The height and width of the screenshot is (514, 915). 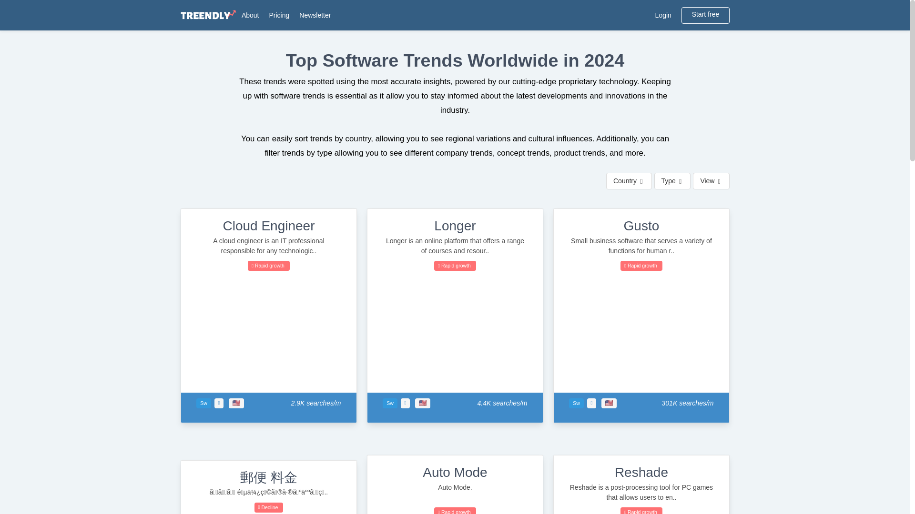 I want to click on Gusto, so click(x=641, y=226).